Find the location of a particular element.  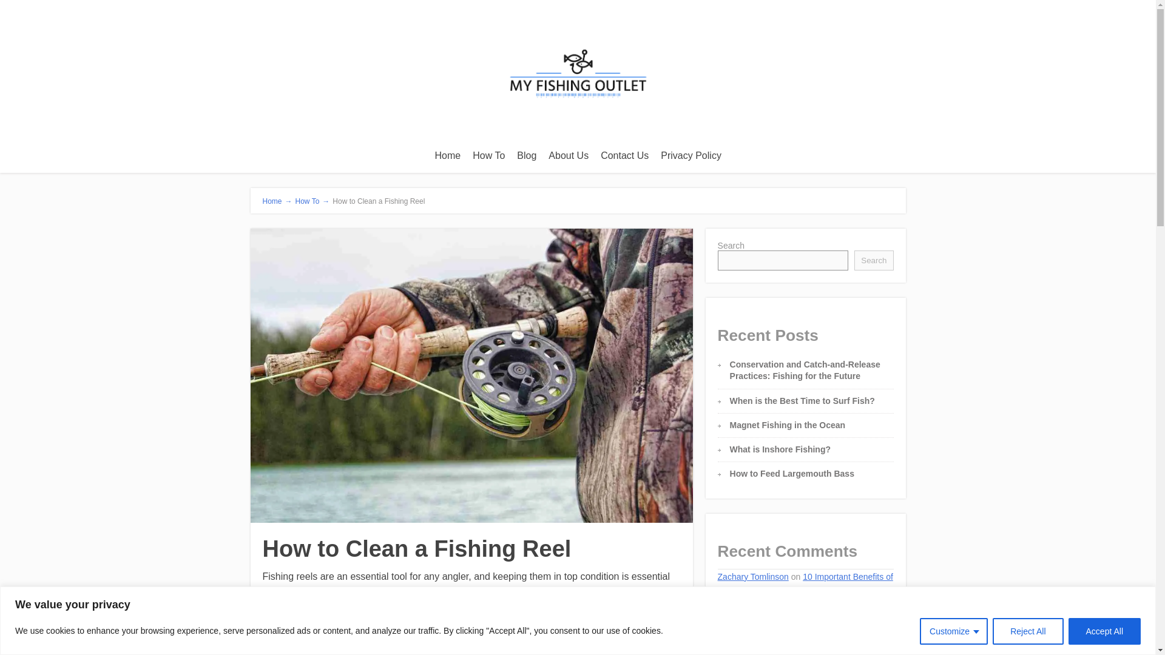

About Us is located at coordinates (568, 155).